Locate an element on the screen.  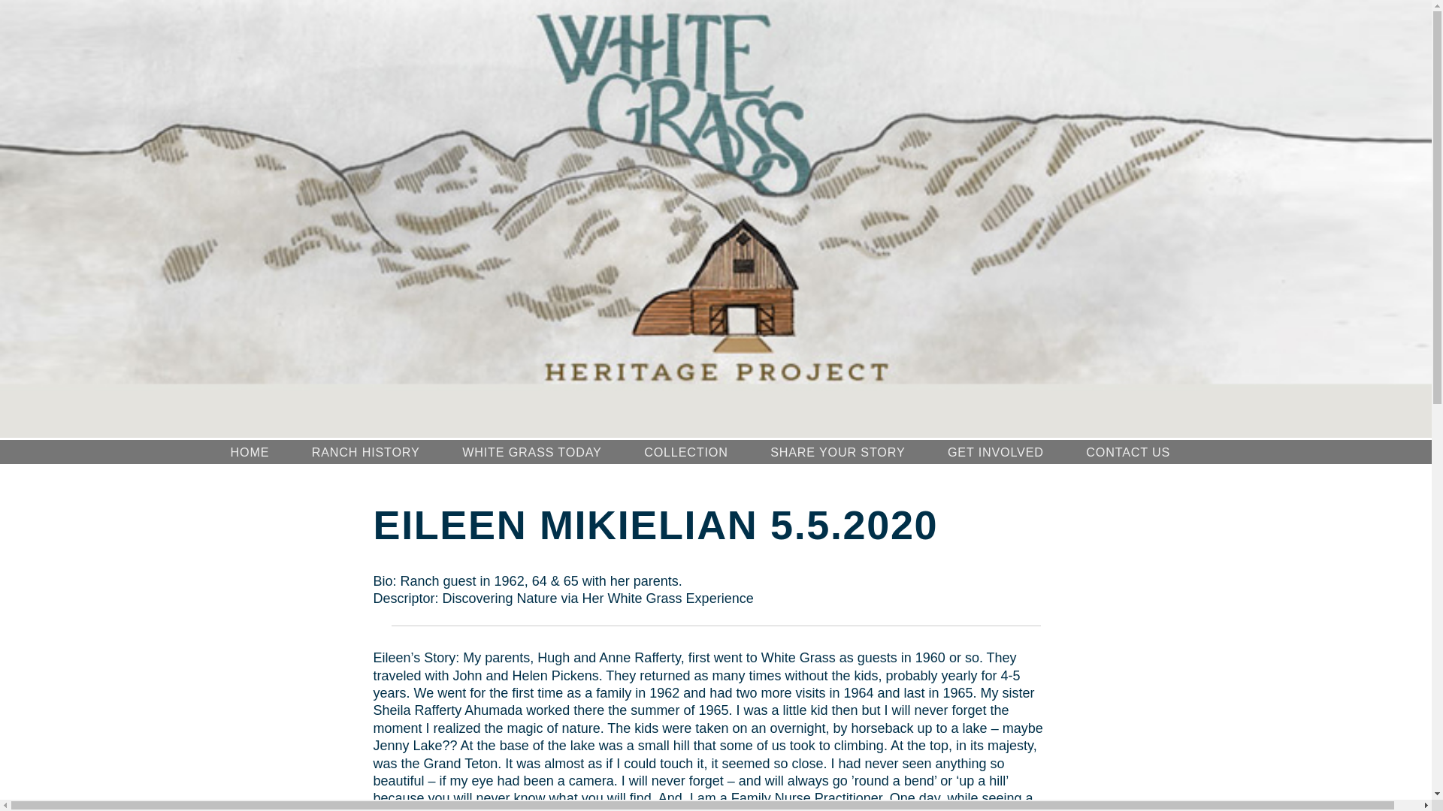
SHARE YOUR STORY is located at coordinates (837, 452).